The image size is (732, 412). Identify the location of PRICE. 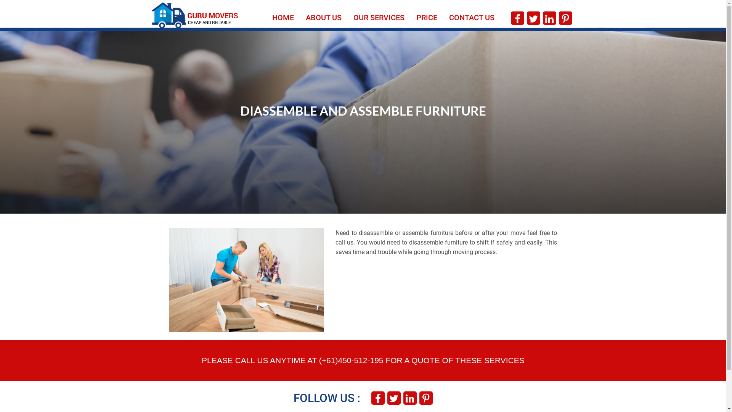
(427, 14).